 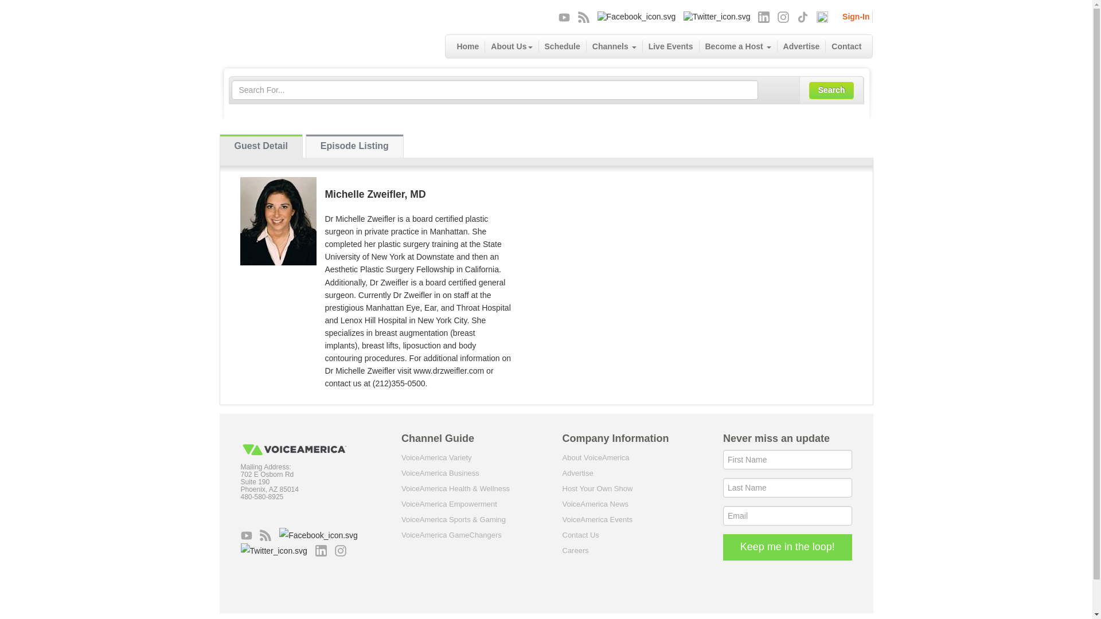 I want to click on VoiceAmerica Events, so click(x=596, y=519).